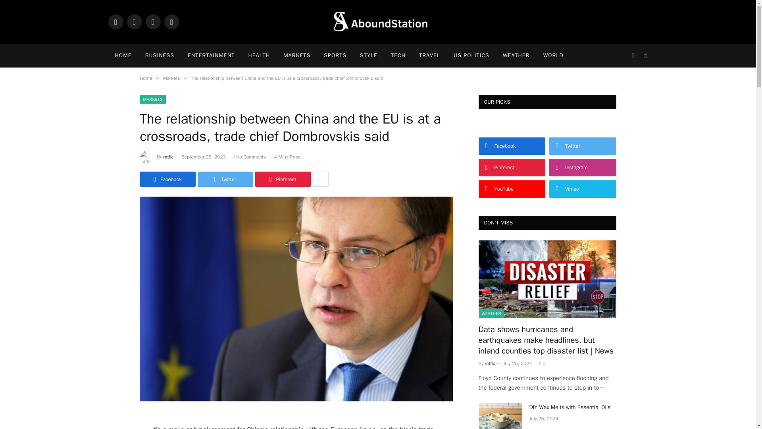  What do you see at coordinates (516, 56) in the screenshot?
I see `WEATHER` at bounding box center [516, 56].